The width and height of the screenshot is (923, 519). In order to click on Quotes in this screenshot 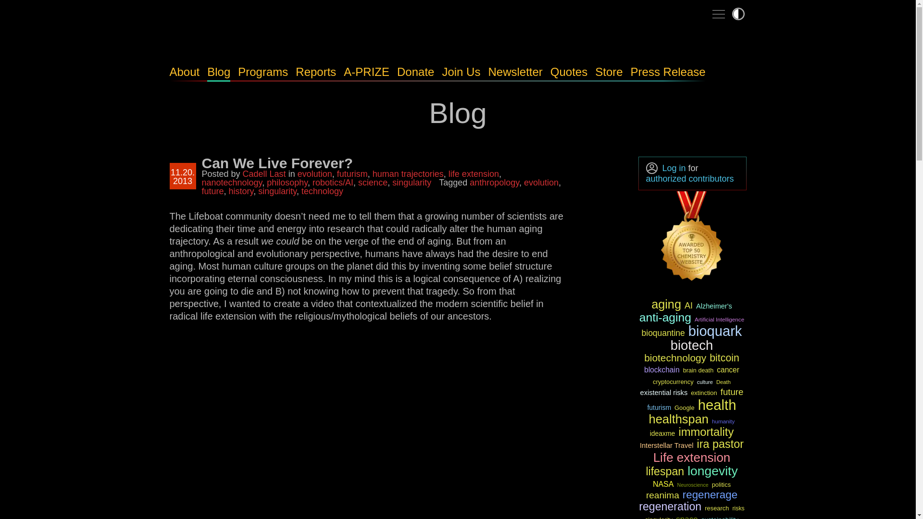, I will do `click(568, 72)`.